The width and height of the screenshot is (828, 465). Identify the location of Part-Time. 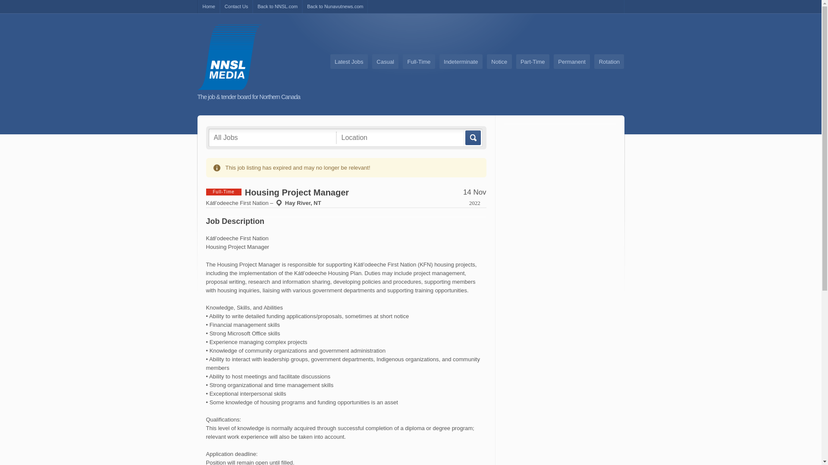
(533, 61).